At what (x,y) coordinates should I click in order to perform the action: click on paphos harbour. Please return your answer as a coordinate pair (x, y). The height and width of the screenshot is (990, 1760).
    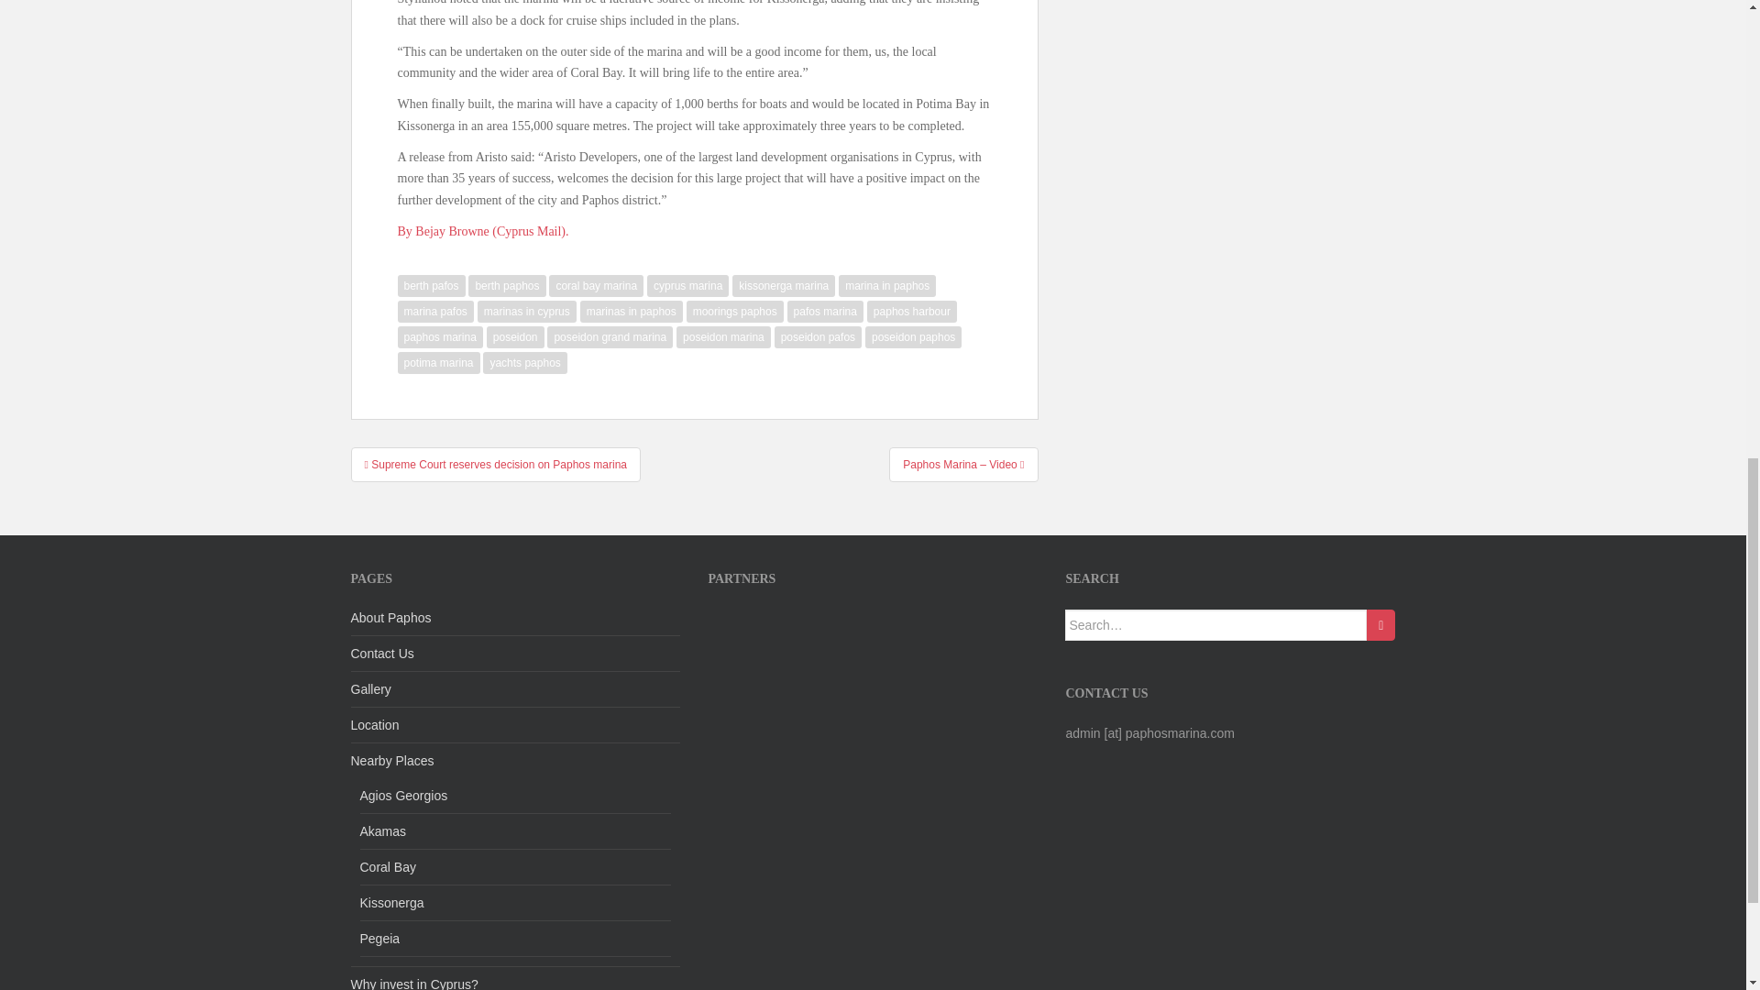
    Looking at the image, I should click on (912, 312).